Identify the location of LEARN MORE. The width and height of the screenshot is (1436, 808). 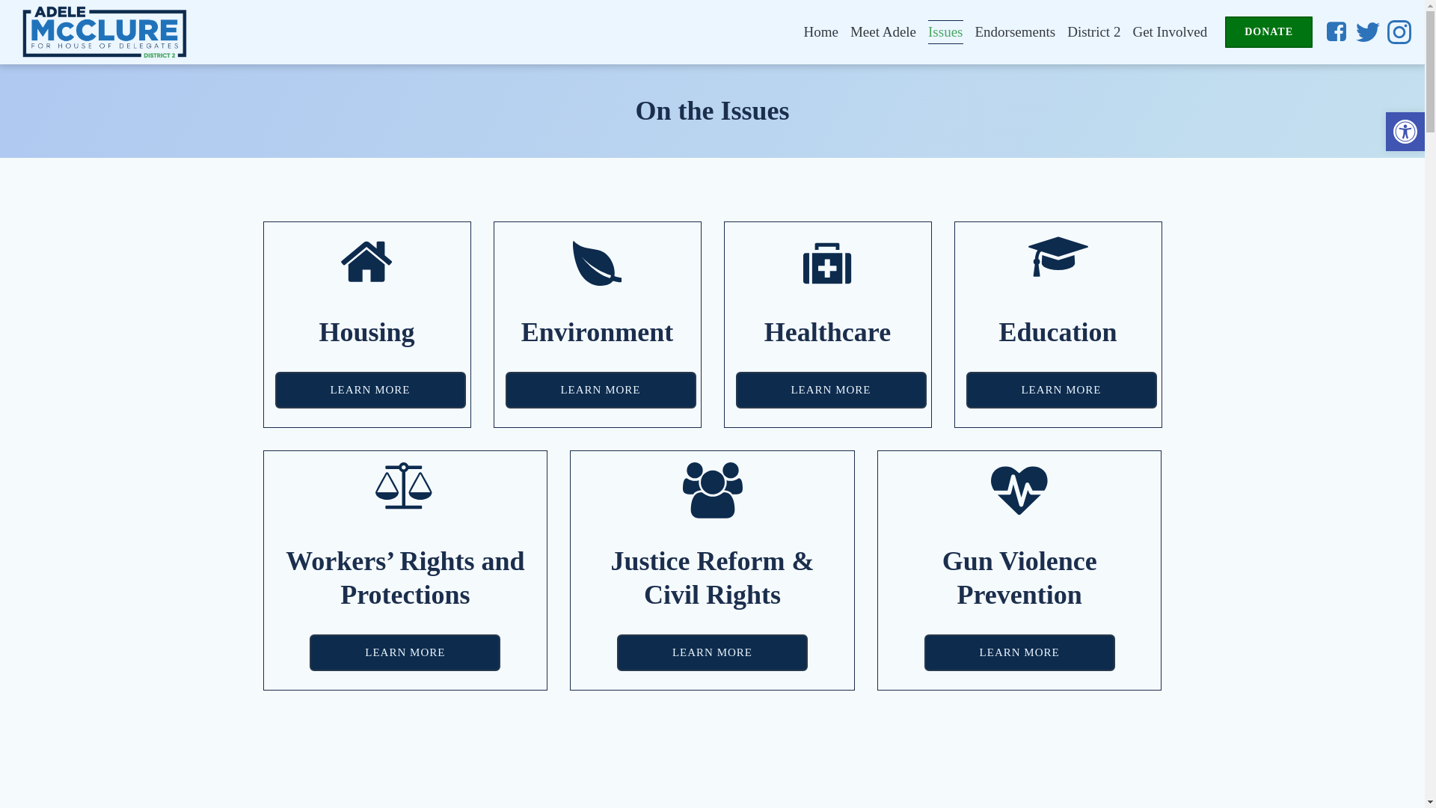
(1062, 390).